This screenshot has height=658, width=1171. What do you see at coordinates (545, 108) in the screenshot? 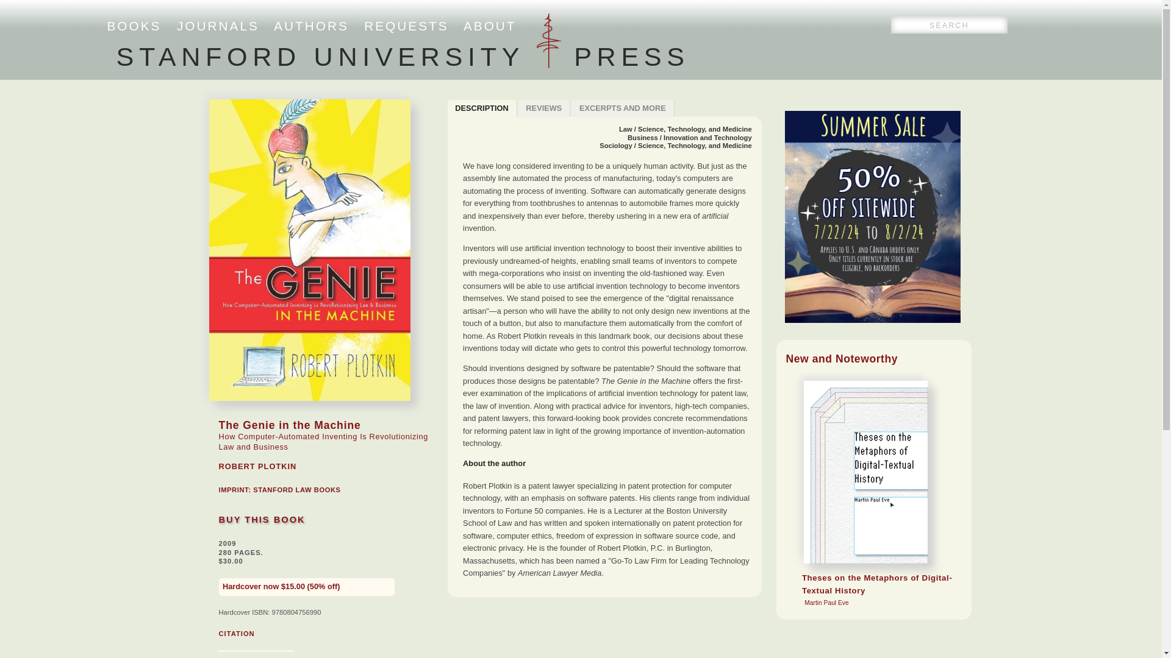
I see `STANFORD LAW BOOKS` at bounding box center [545, 108].